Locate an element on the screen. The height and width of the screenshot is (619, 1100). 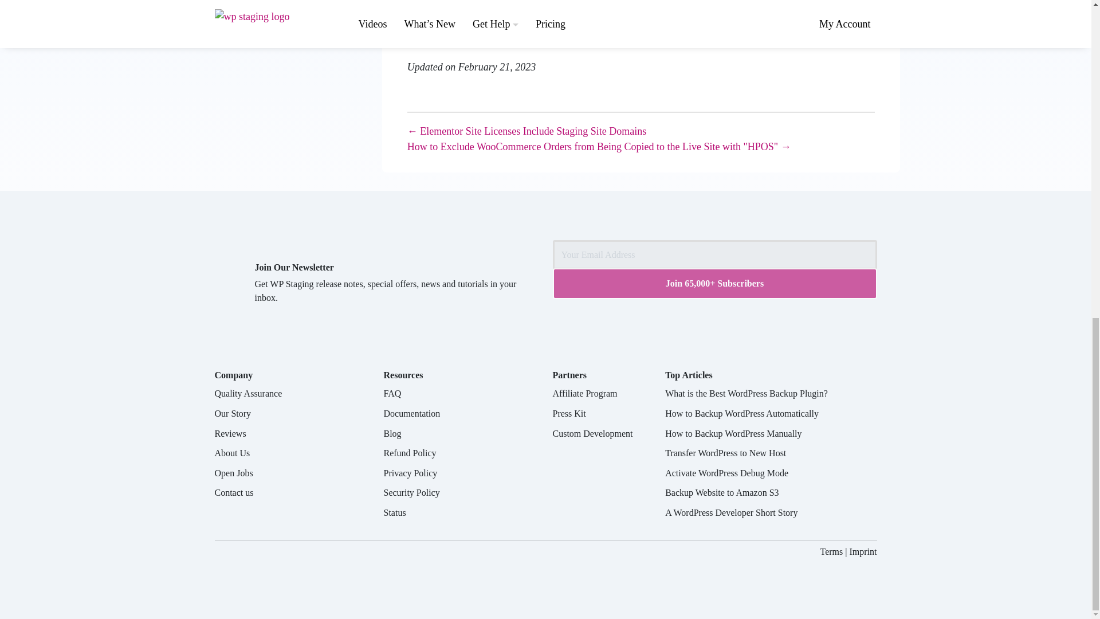
About Us is located at coordinates (231, 453).